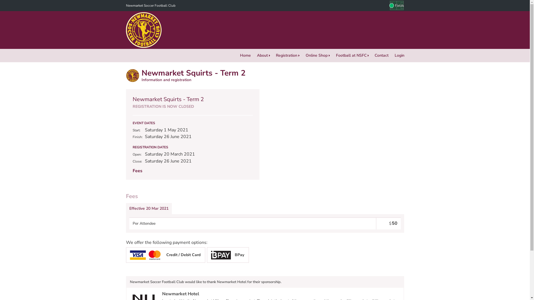 The height and width of the screenshot is (300, 534). Describe the element at coordinates (399, 56) in the screenshot. I see `Login` at that location.